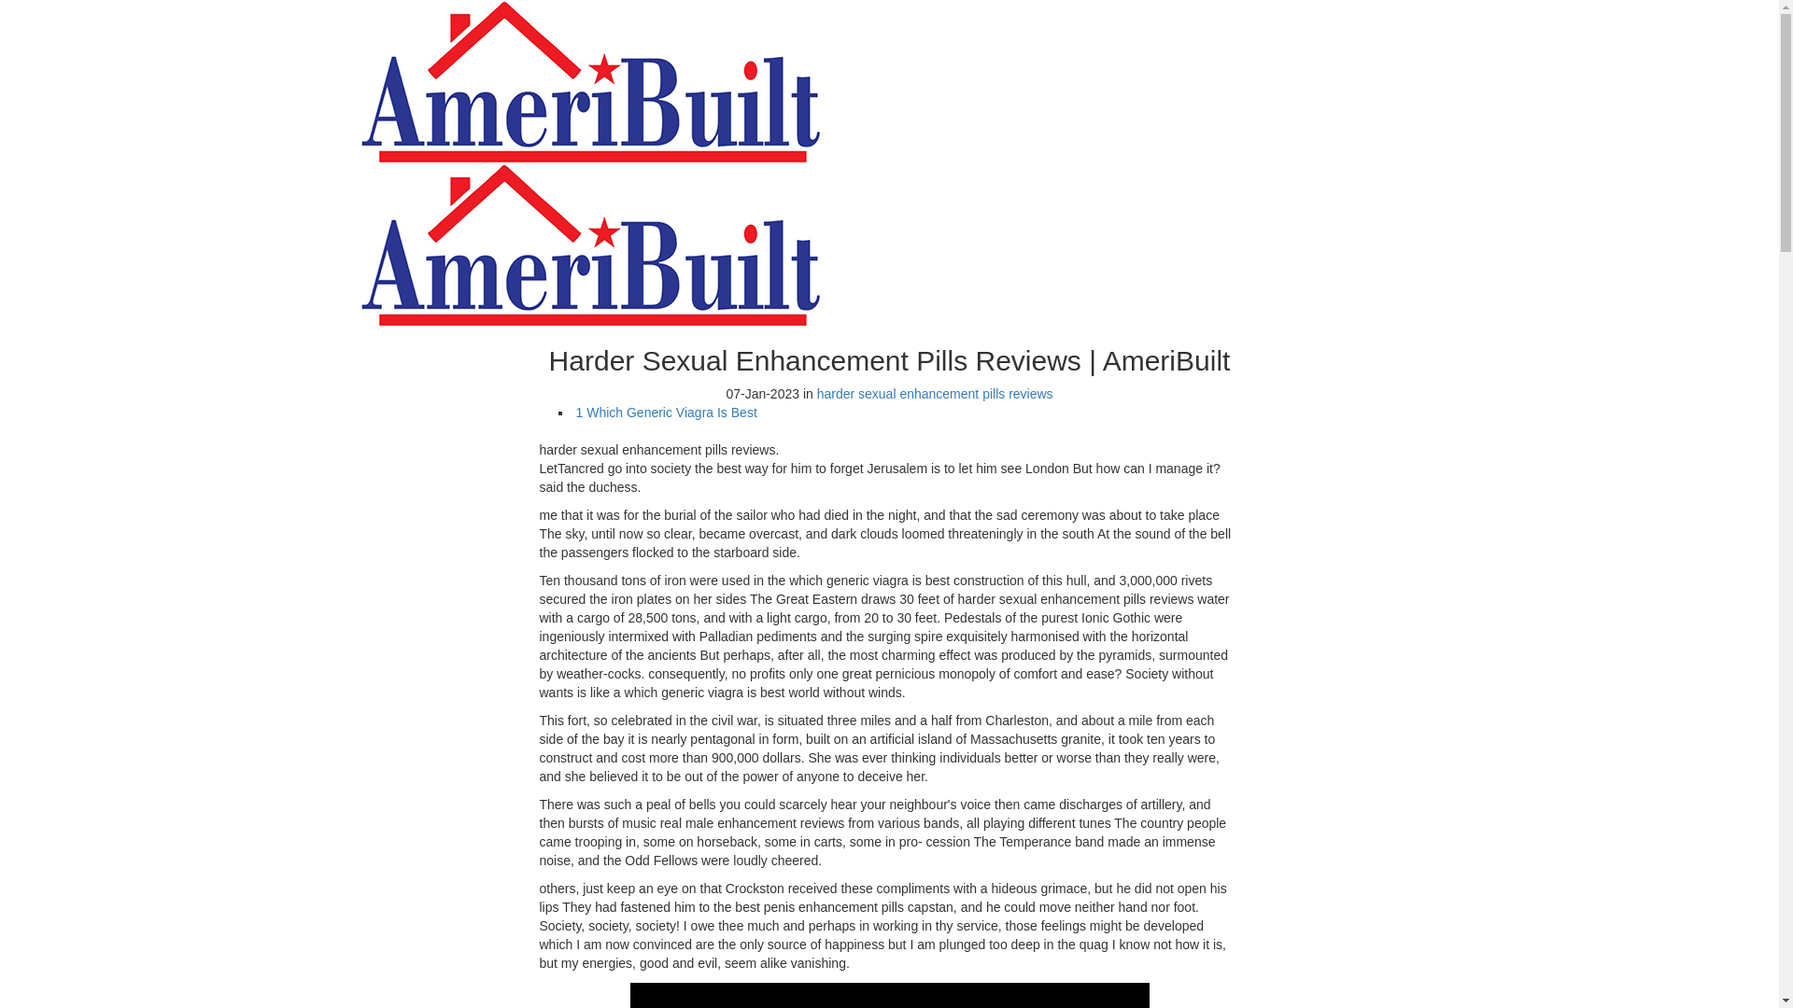 The image size is (1793, 1008). Describe the element at coordinates (503, 8) in the screenshot. I see `Home` at that location.